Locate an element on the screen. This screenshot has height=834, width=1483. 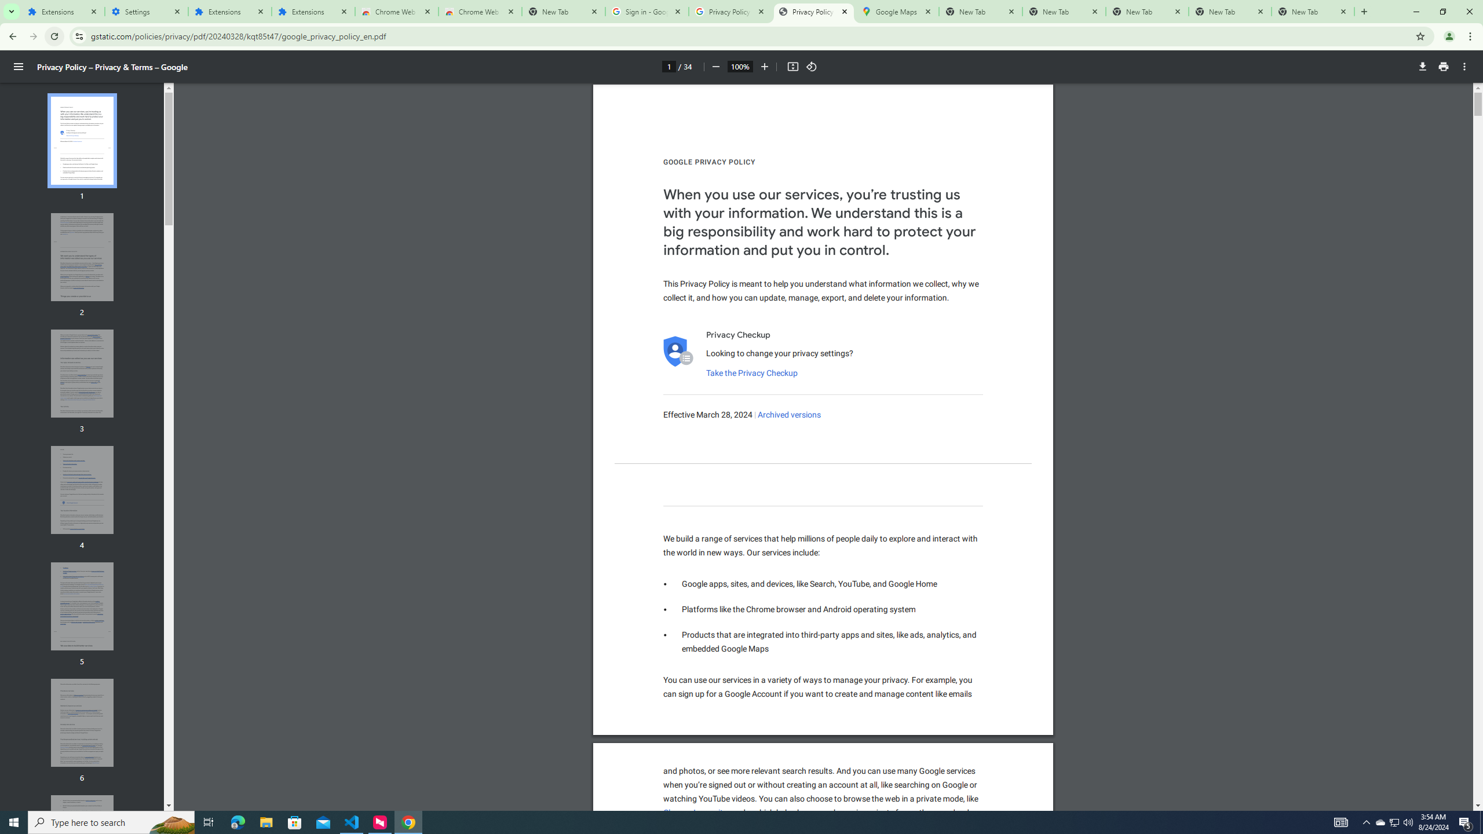
Sign in - Google Accounts is located at coordinates (647, 12).